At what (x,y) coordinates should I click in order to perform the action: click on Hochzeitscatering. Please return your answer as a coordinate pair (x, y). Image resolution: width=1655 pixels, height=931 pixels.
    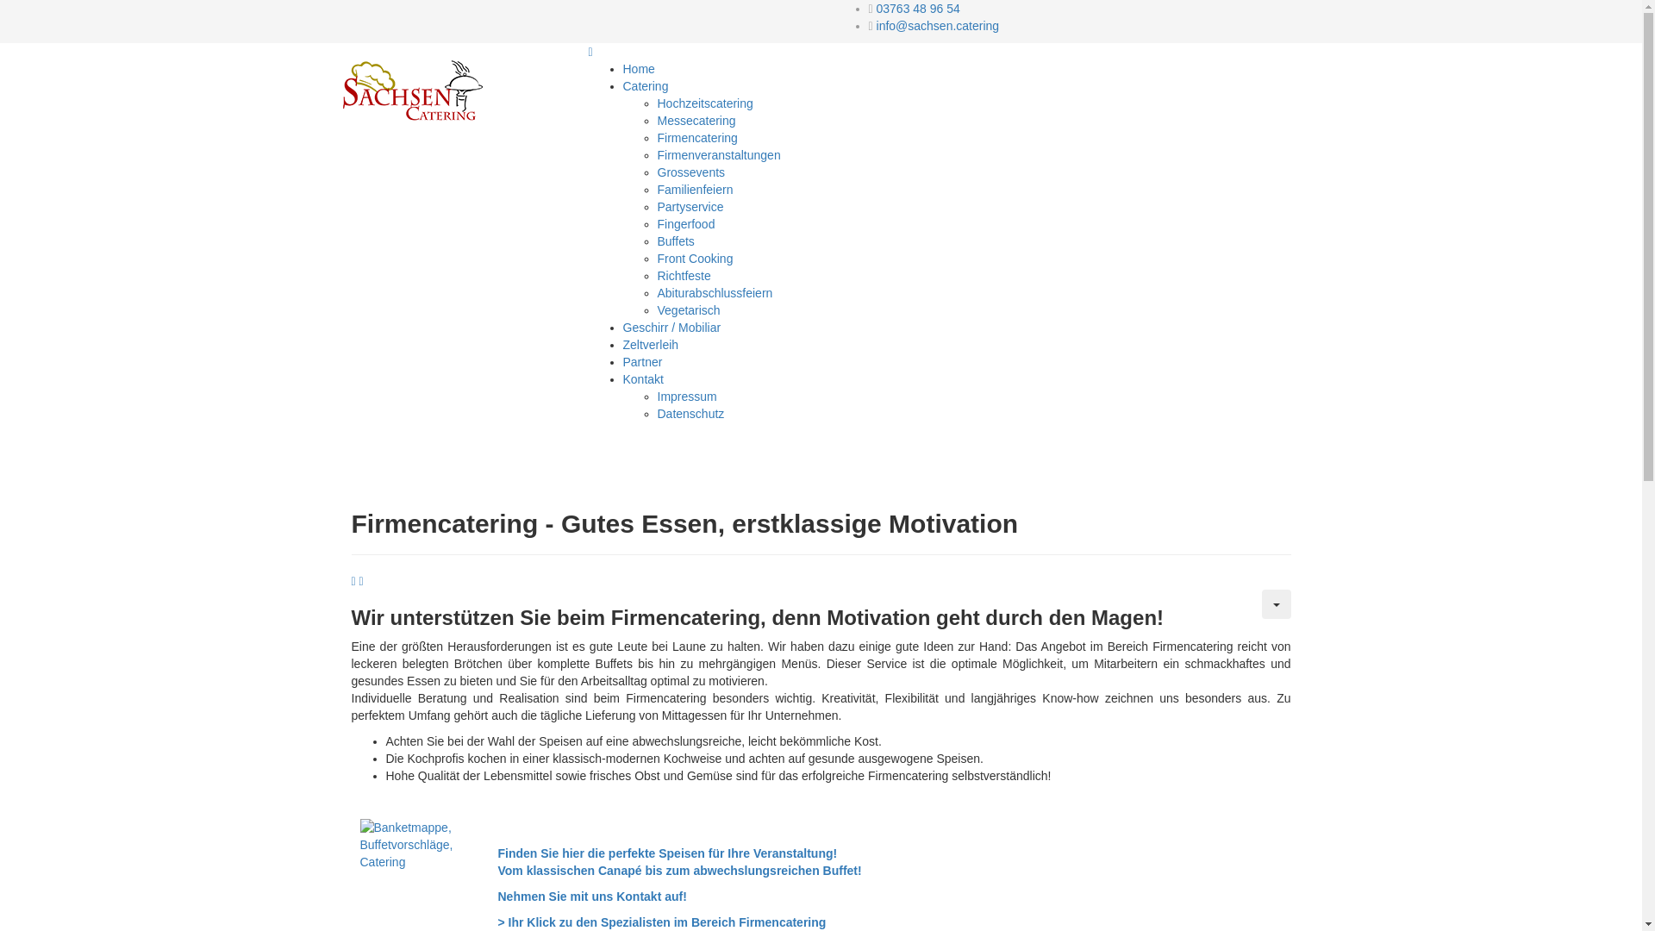
    Looking at the image, I should click on (705, 103).